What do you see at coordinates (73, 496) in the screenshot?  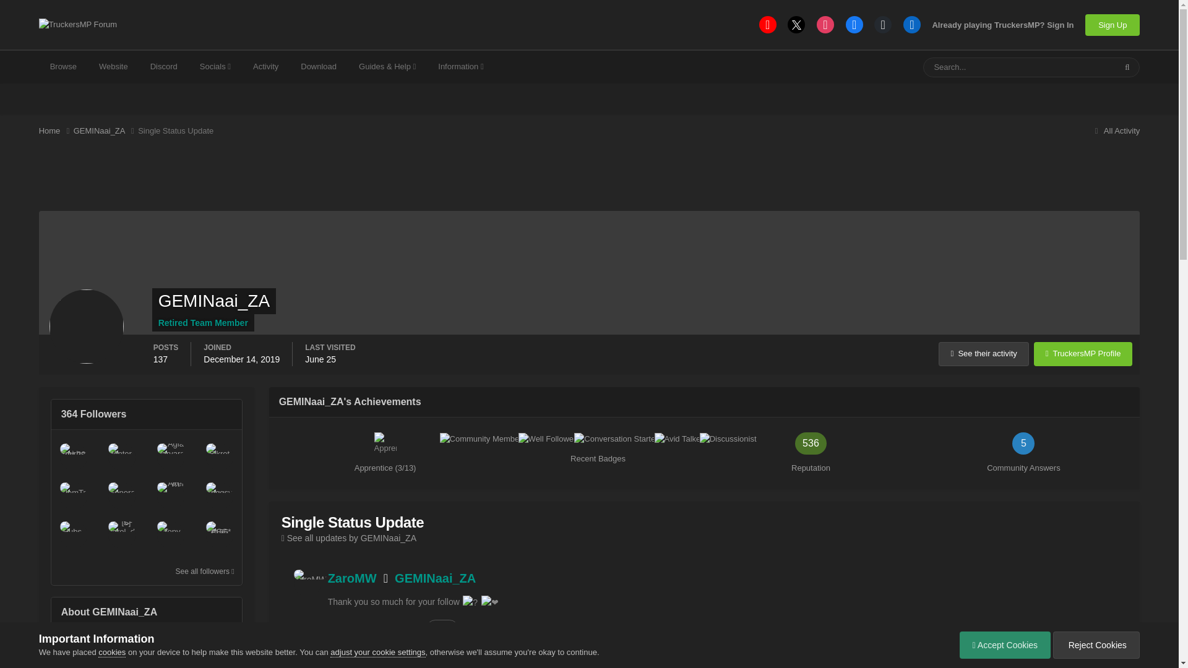 I see `ClemTruck.` at bounding box center [73, 496].